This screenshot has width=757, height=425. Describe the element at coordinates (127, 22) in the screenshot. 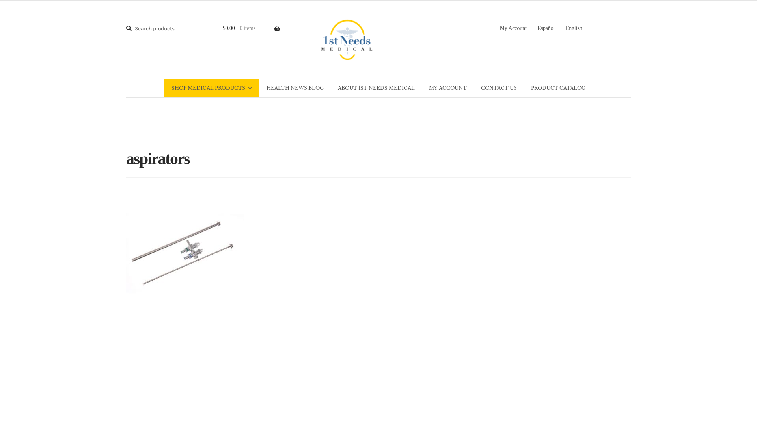

I see `Search` at that location.